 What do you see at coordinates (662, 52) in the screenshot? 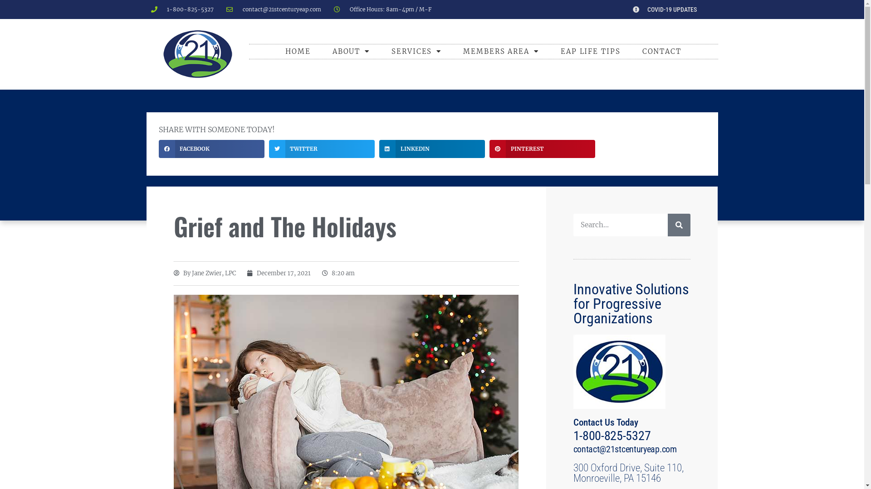
I see `CONTACT` at bounding box center [662, 52].